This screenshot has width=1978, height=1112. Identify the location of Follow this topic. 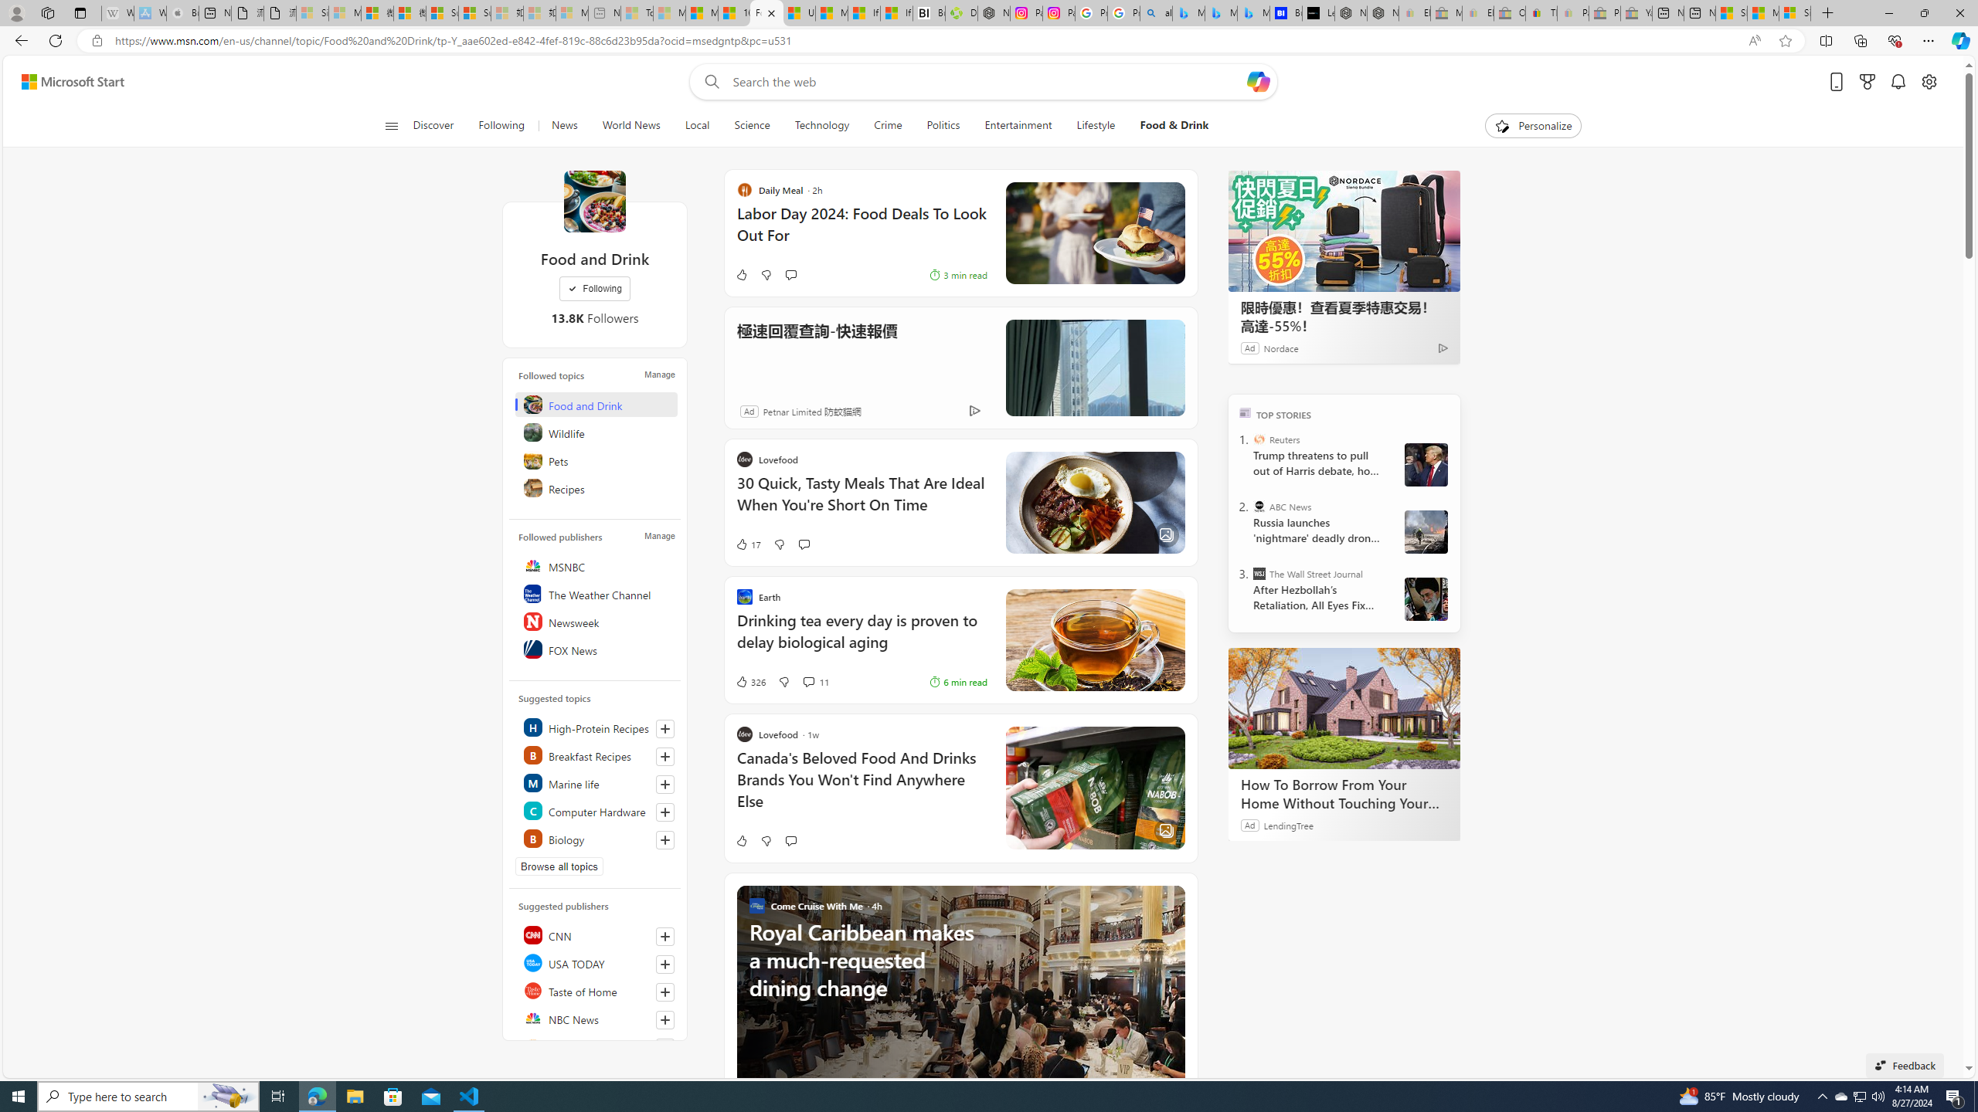
(664, 840).